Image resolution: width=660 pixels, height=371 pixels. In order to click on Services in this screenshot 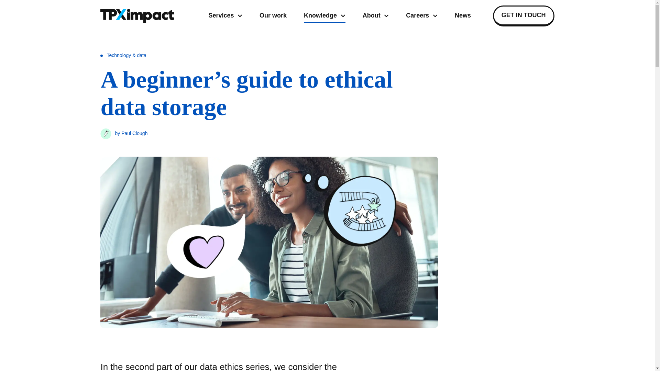, I will do `click(421, 16)`.